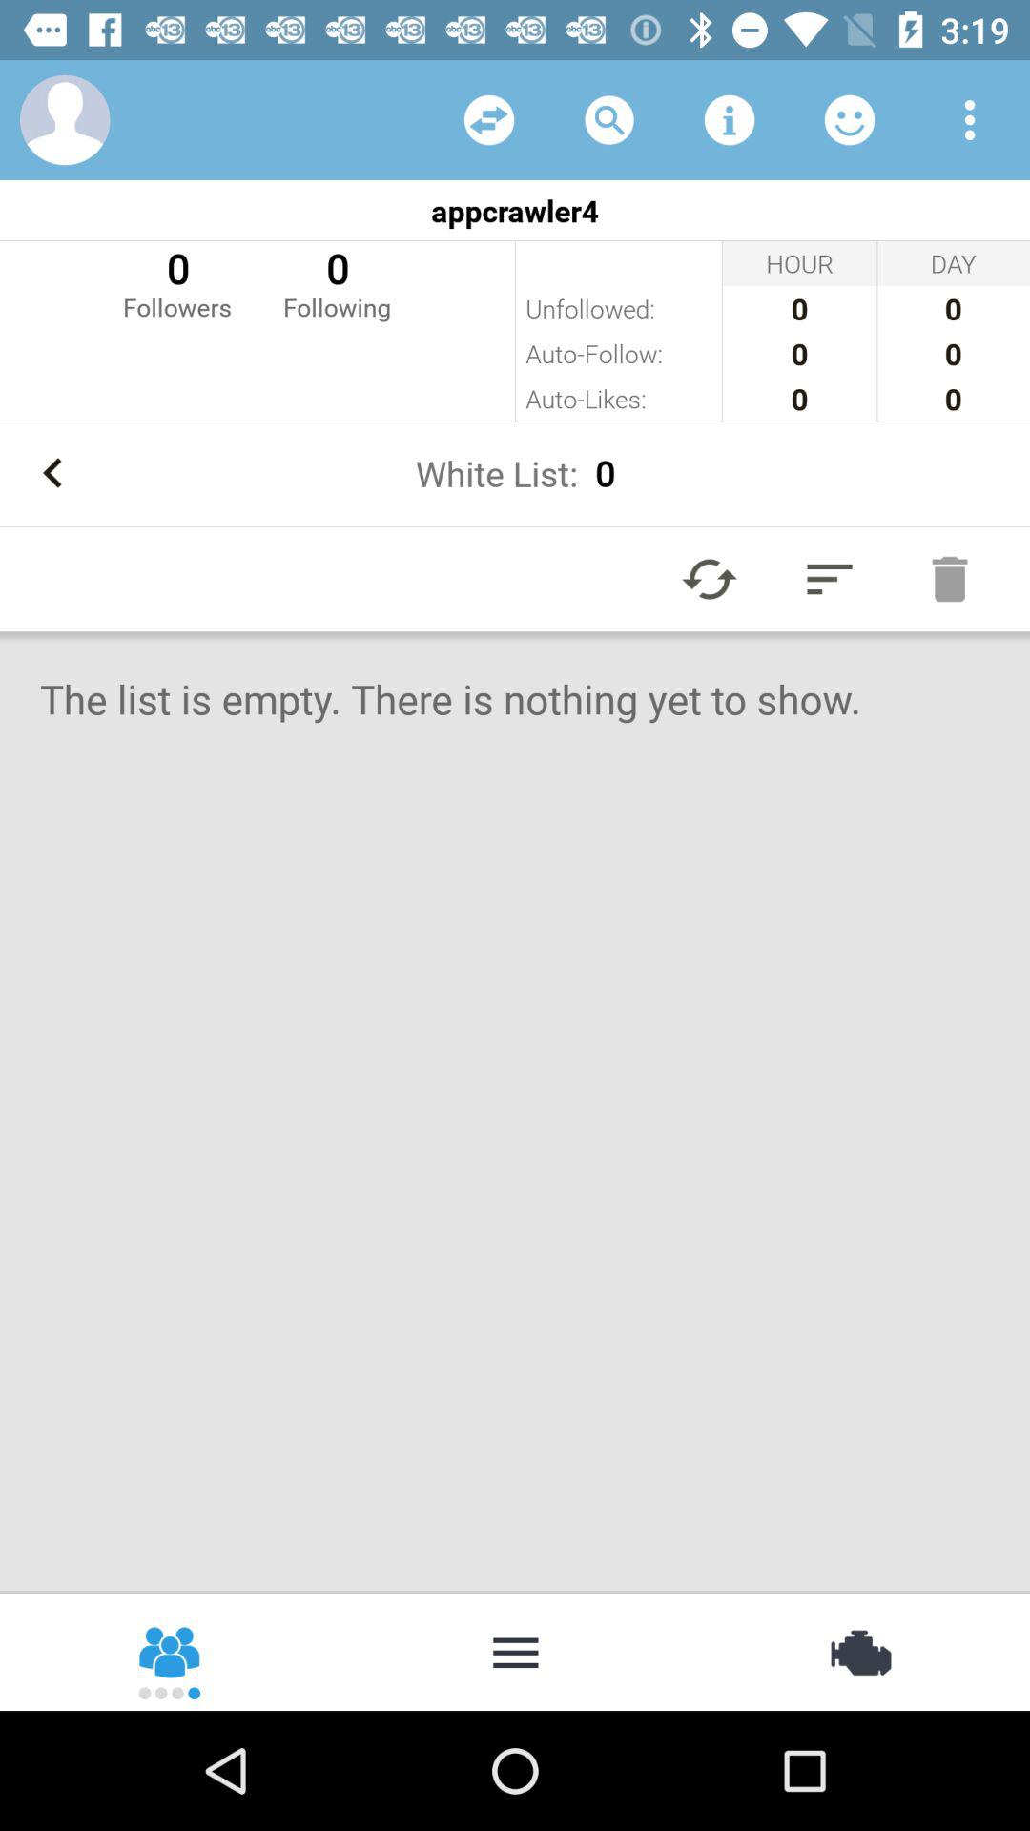  I want to click on information, so click(730, 120).